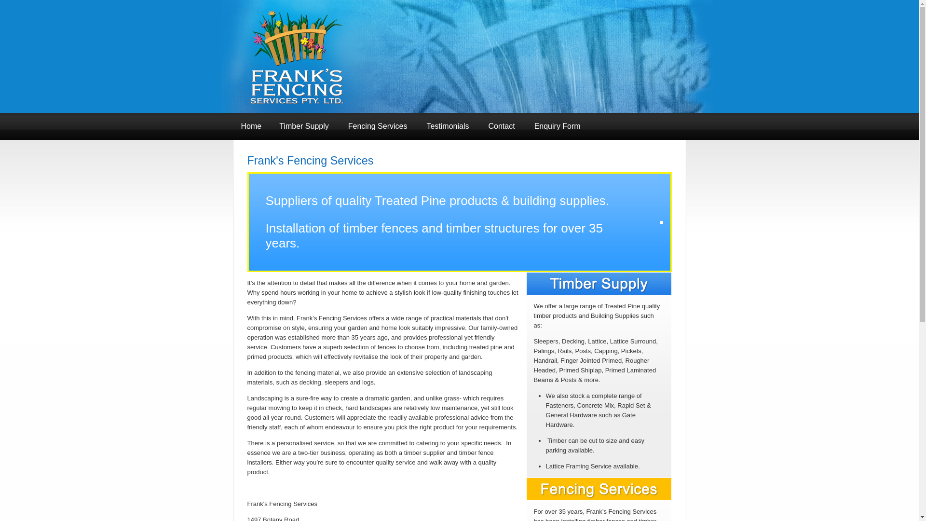 This screenshot has height=521, width=926. I want to click on Fencing Services, so click(378, 126).